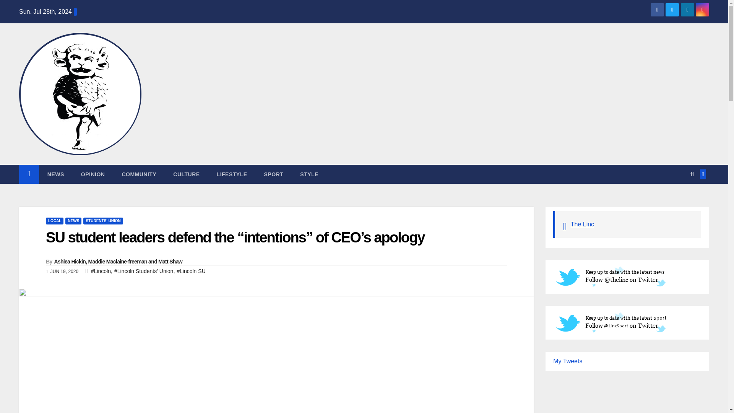 The image size is (734, 413). Describe the element at coordinates (274, 174) in the screenshot. I see `SPORT` at that location.